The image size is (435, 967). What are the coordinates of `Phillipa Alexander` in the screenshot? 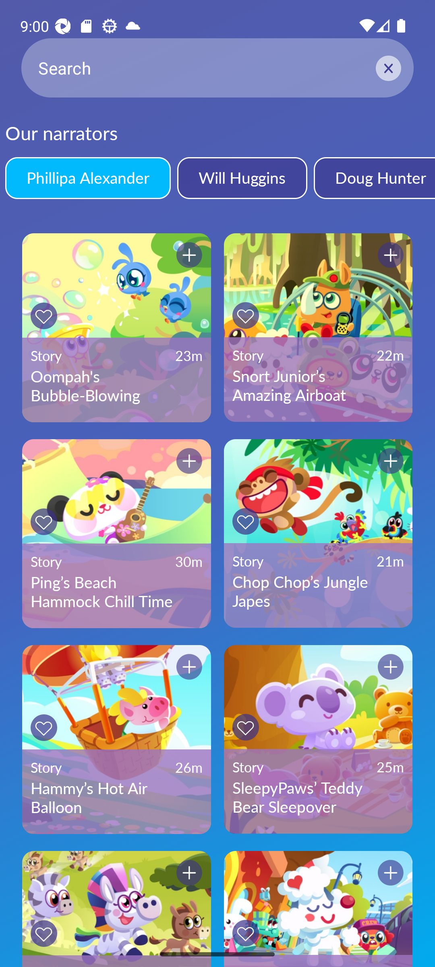 It's located at (88, 178).